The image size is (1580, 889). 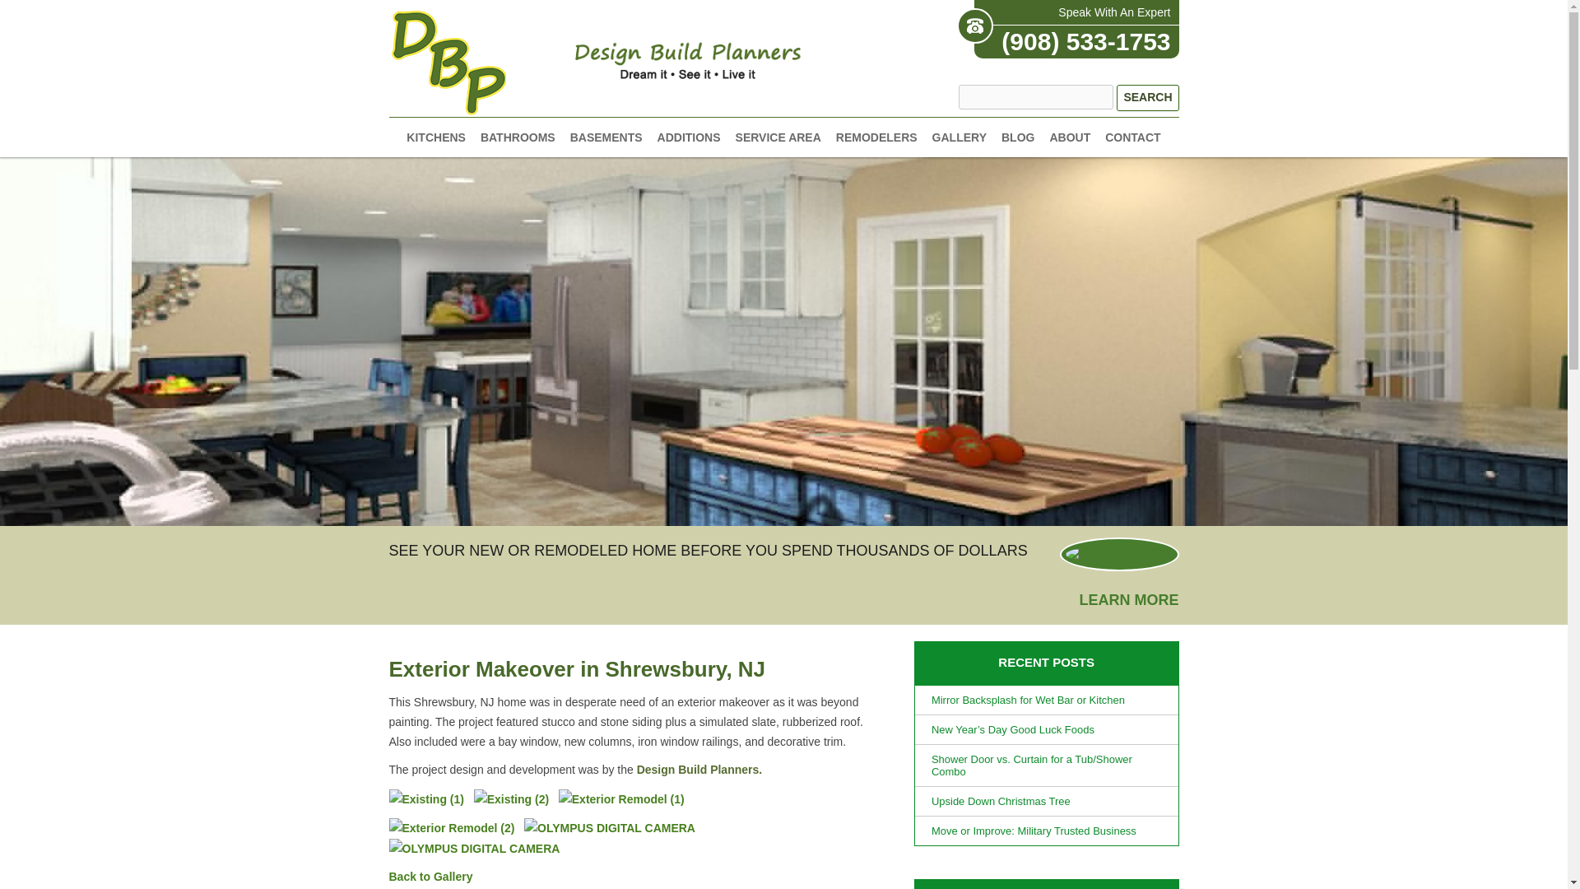 What do you see at coordinates (436, 137) in the screenshot?
I see `KITCHENS` at bounding box center [436, 137].